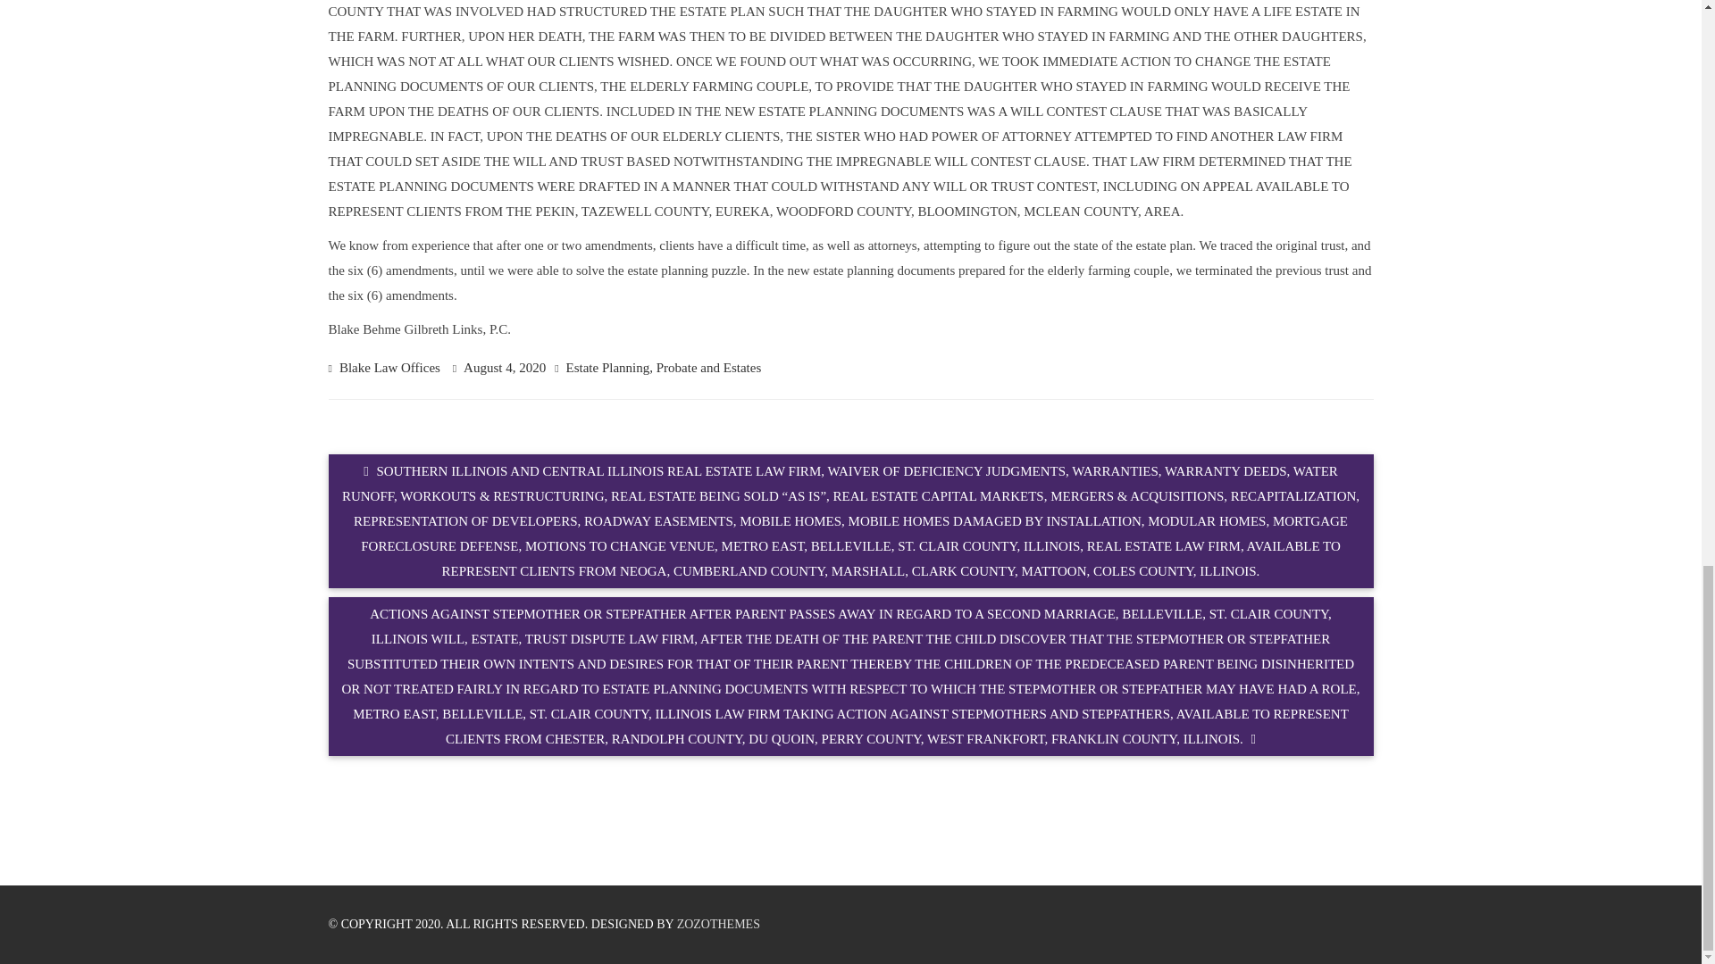 The width and height of the screenshot is (1715, 964). Describe the element at coordinates (389, 368) in the screenshot. I see `Blake Law Offices` at that location.